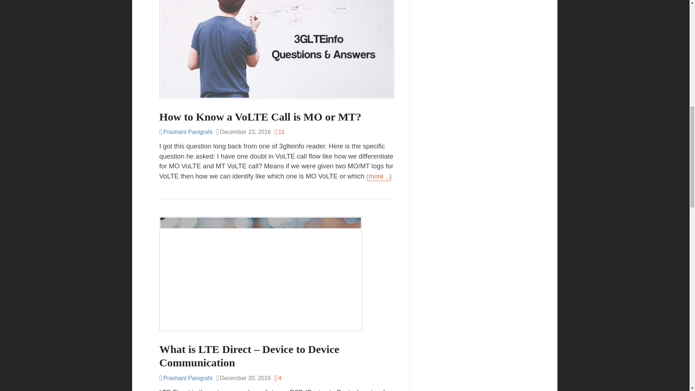  I want to click on Posts by Prashant Panigrahi, so click(186, 132).